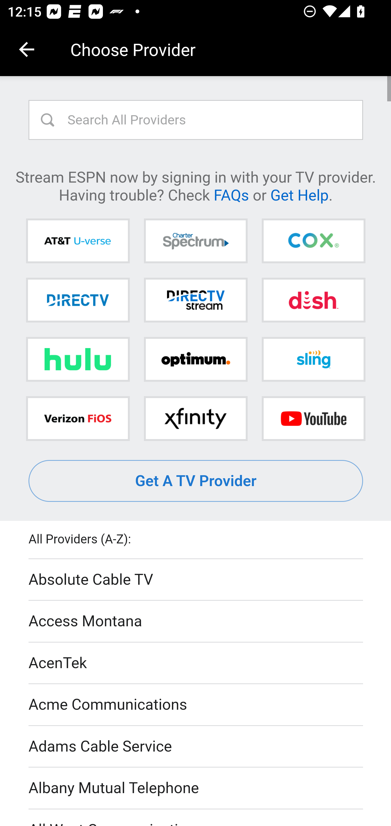  Describe the element at coordinates (231, 194) in the screenshot. I see `FAQs` at that location.